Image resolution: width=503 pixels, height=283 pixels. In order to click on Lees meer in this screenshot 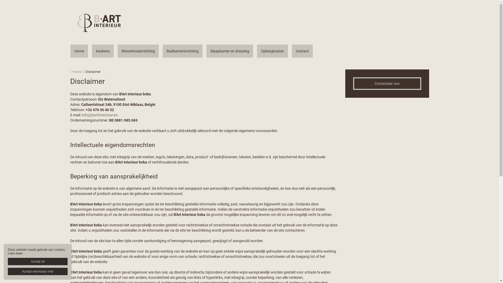, I will do `click(15, 253)`.